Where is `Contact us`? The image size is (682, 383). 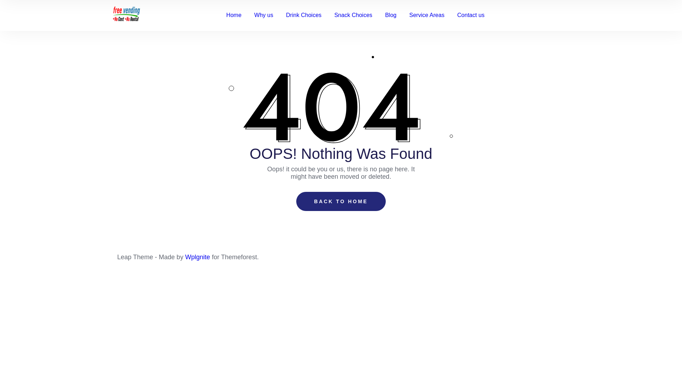
Contact us is located at coordinates (471, 16).